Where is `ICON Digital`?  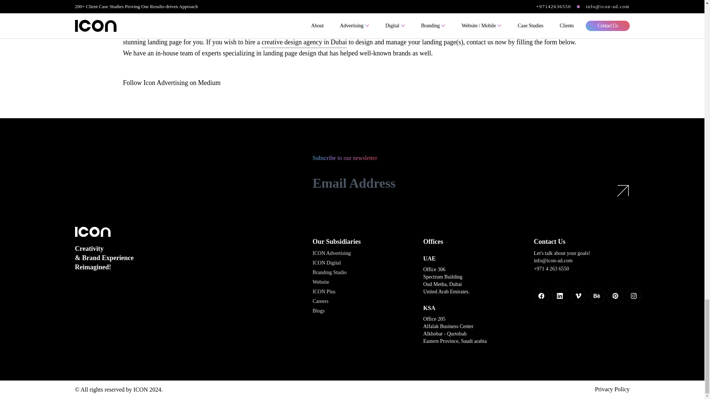
ICON Digital is located at coordinates (326, 263).